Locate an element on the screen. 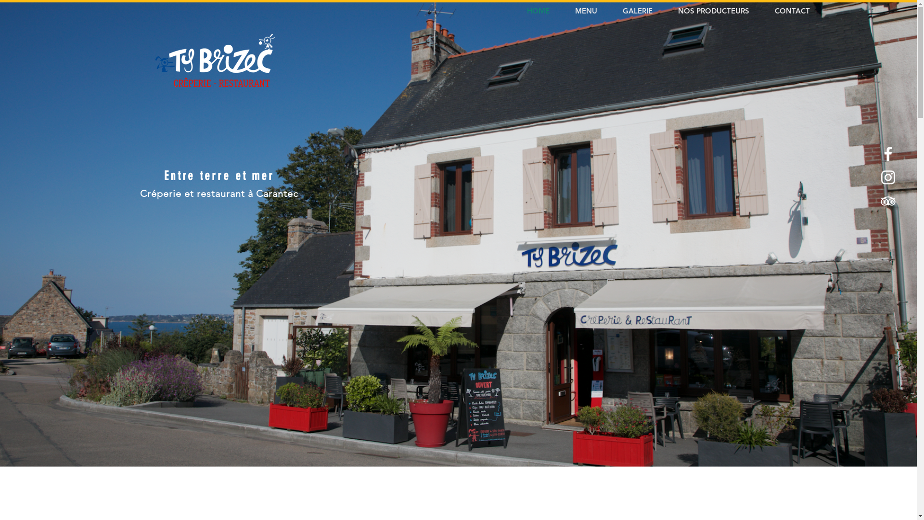 Image resolution: width=924 pixels, height=520 pixels. CONTACT is located at coordinates (798, 11).